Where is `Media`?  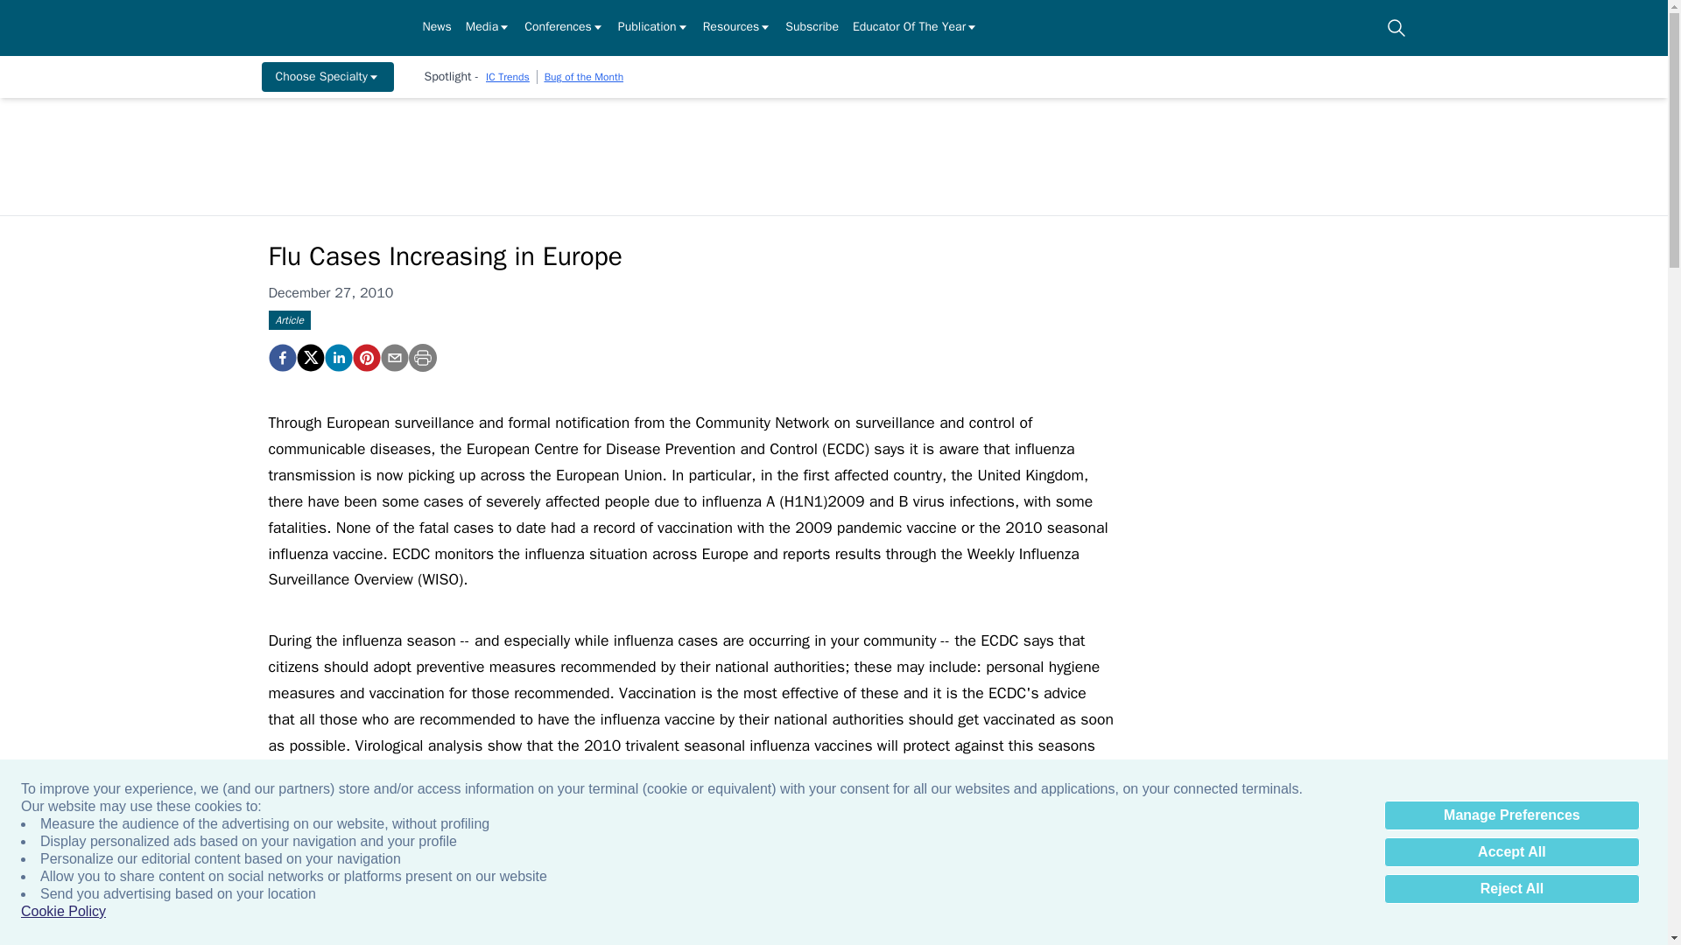
Media is located at coordinates (488, 28).